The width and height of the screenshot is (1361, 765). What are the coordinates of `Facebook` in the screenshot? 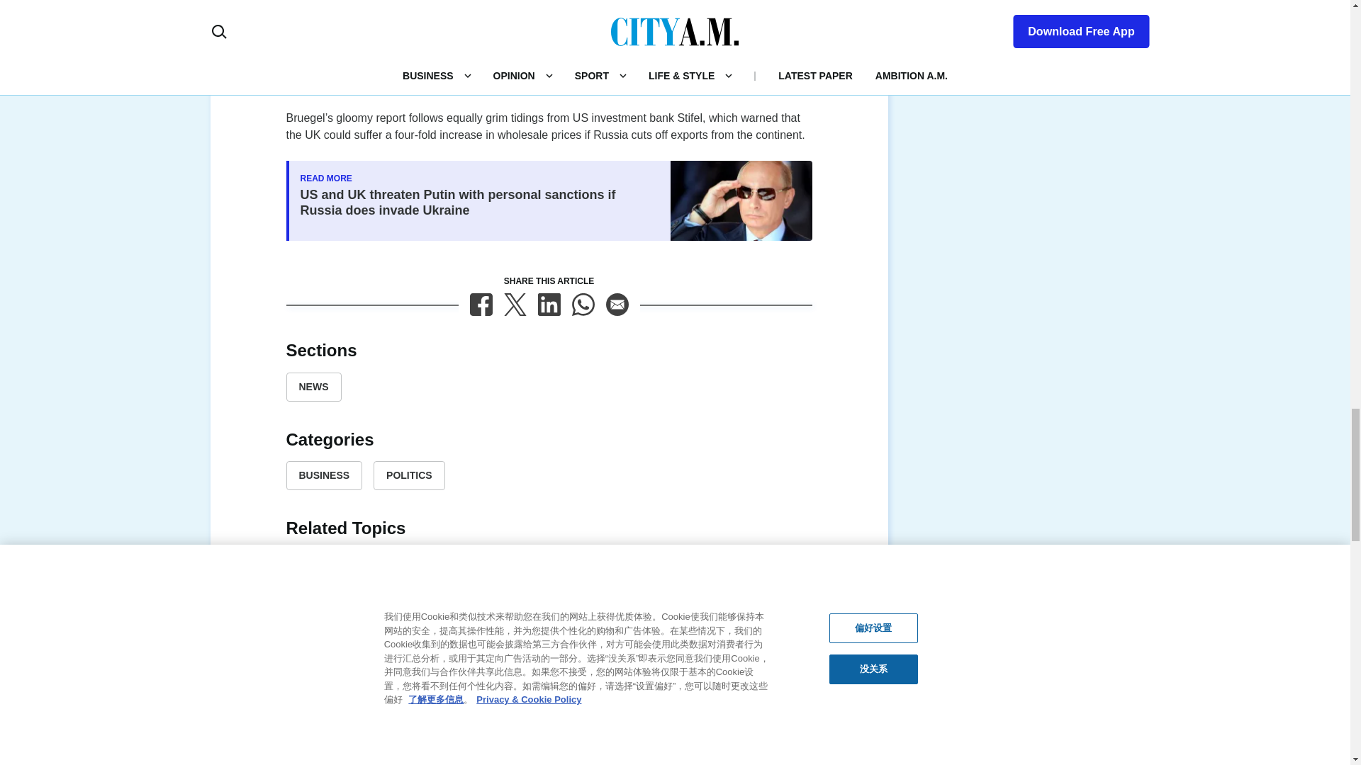 It's located at (481, 305).